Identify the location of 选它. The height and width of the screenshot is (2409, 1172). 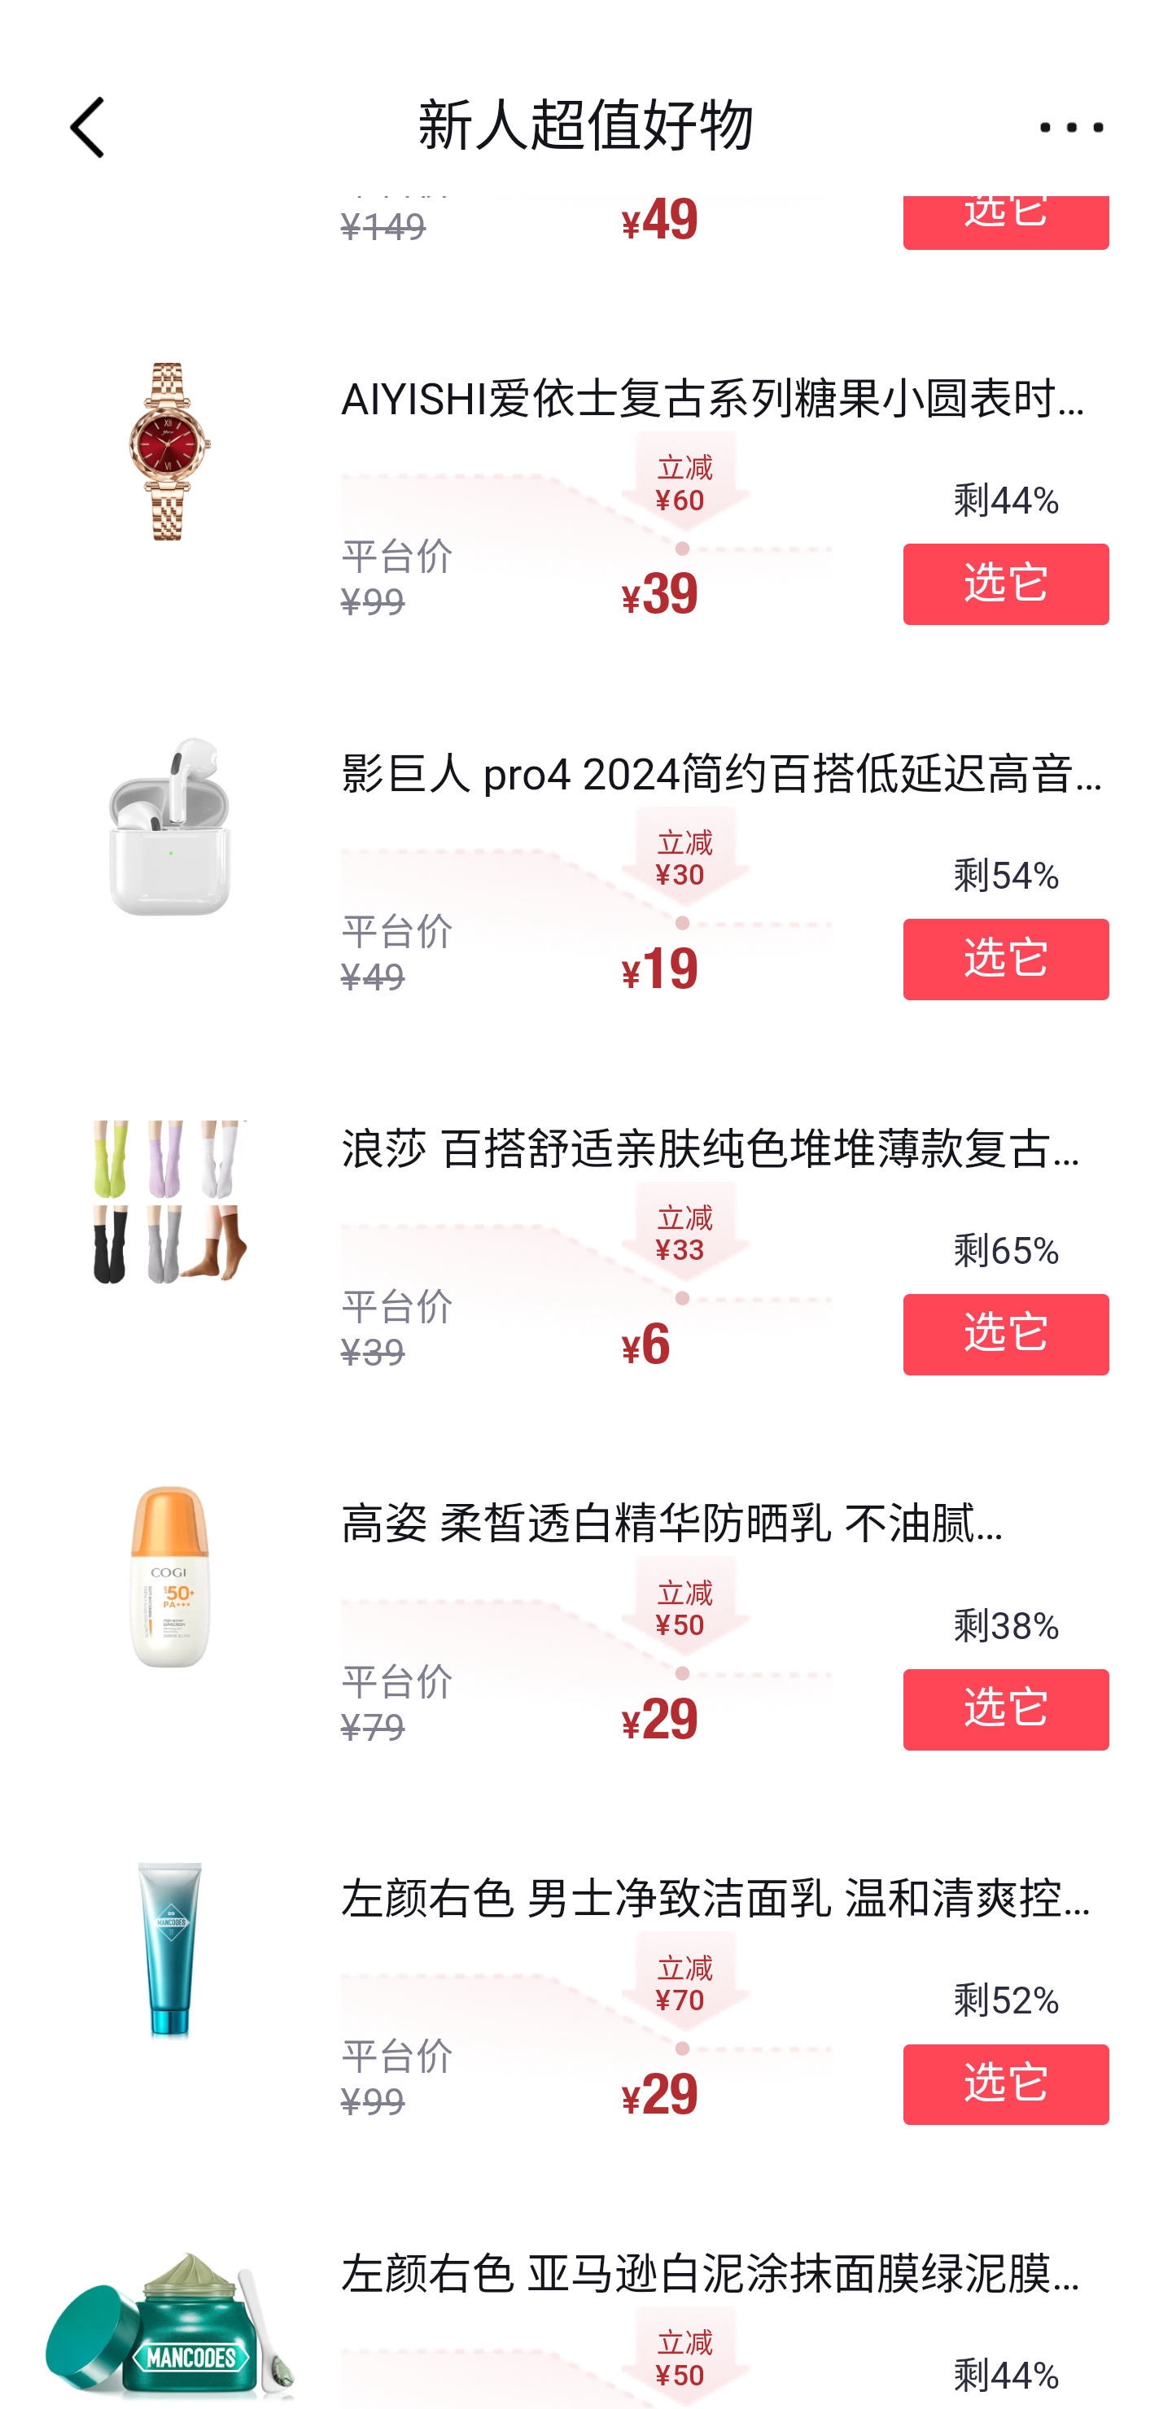
(1006, 584).